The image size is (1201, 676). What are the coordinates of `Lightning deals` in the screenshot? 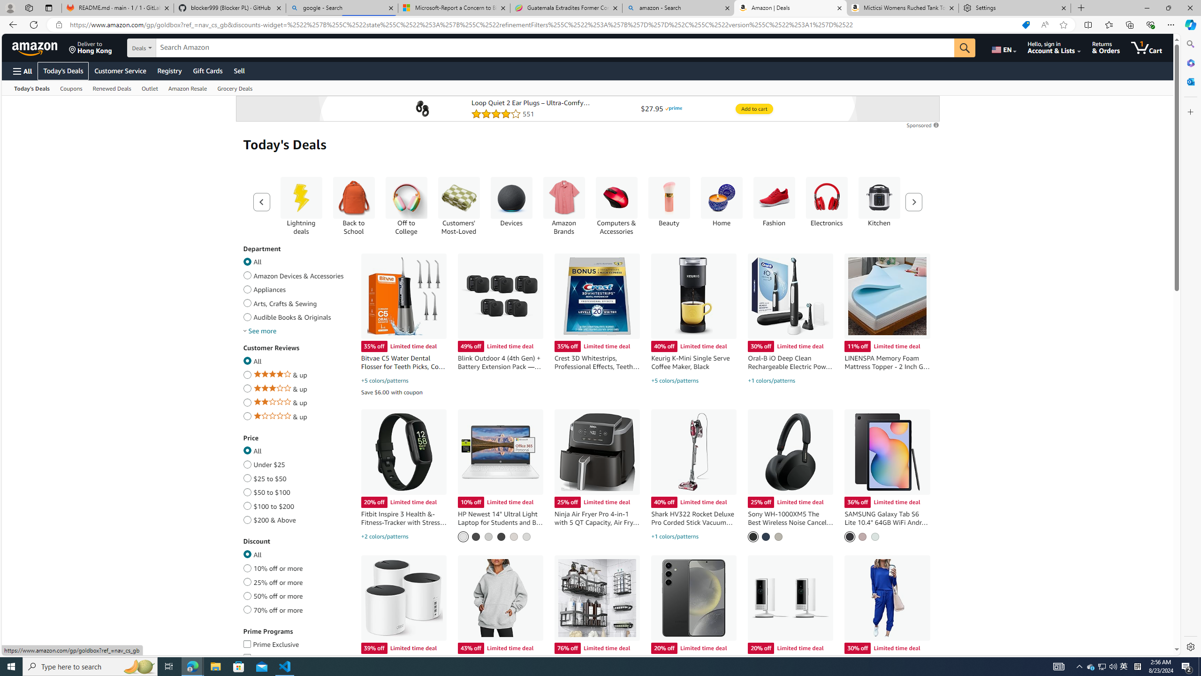 It's located at (300, 206).